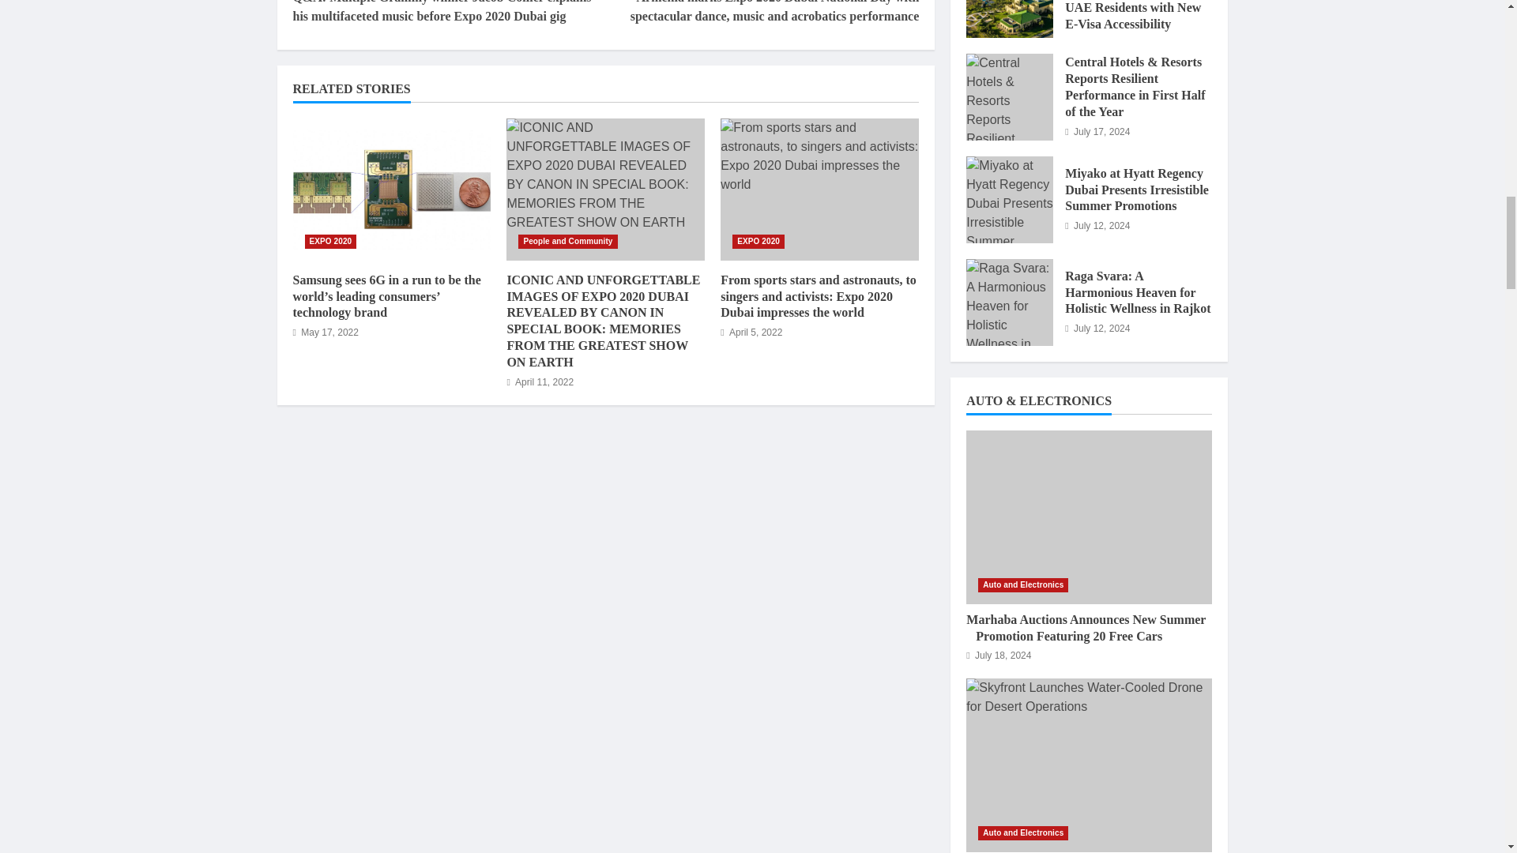  Describe the element at coordinates (1089, 765) in the screenshot. I see `Skyfront Launches Water-Cooled Drone for Desert Operations` at that location.